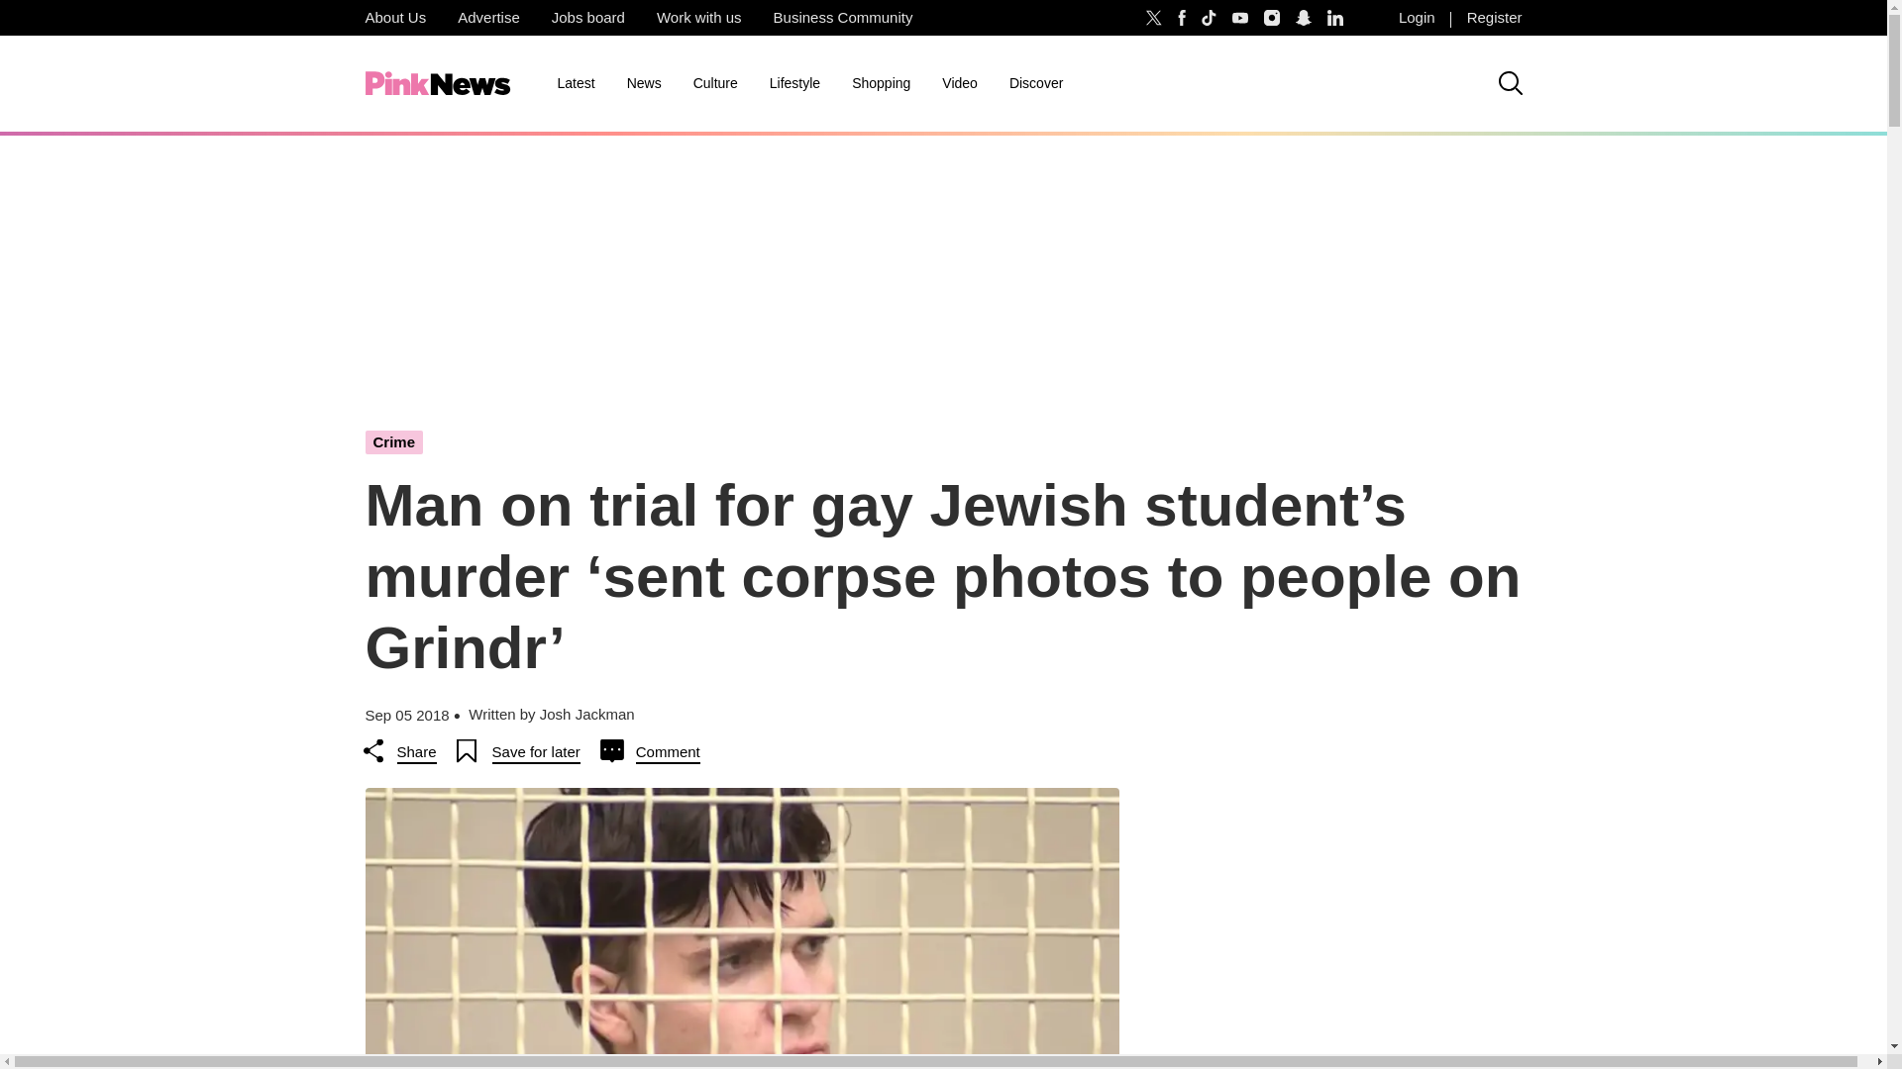  I want to click on Register, so click(1494, 18).